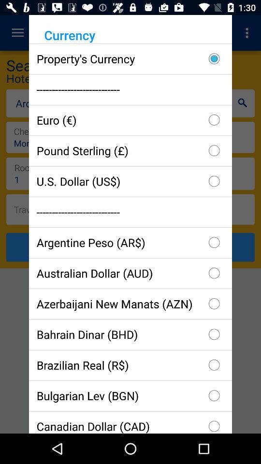 The image size is (261, 464). Describe the element at coordinates (130, 304) in the screenshot. I see `tap item above bahrain dinar (bhd)` at that location.